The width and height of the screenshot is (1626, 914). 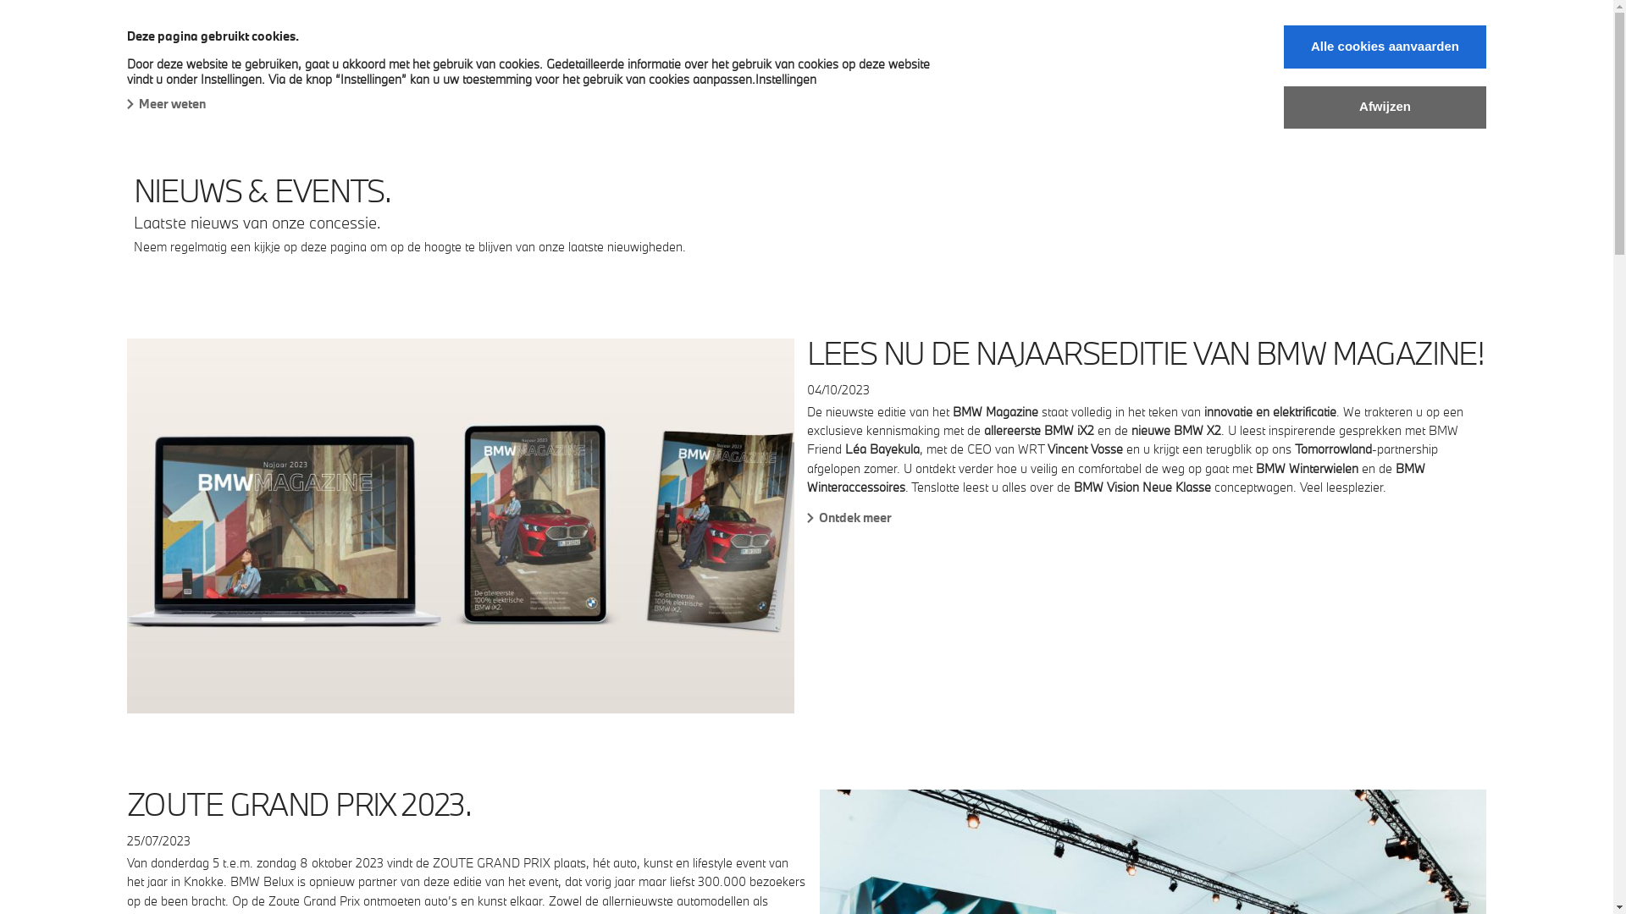 I want to click on Nieuwe wagens, so click(x=183, y=71).